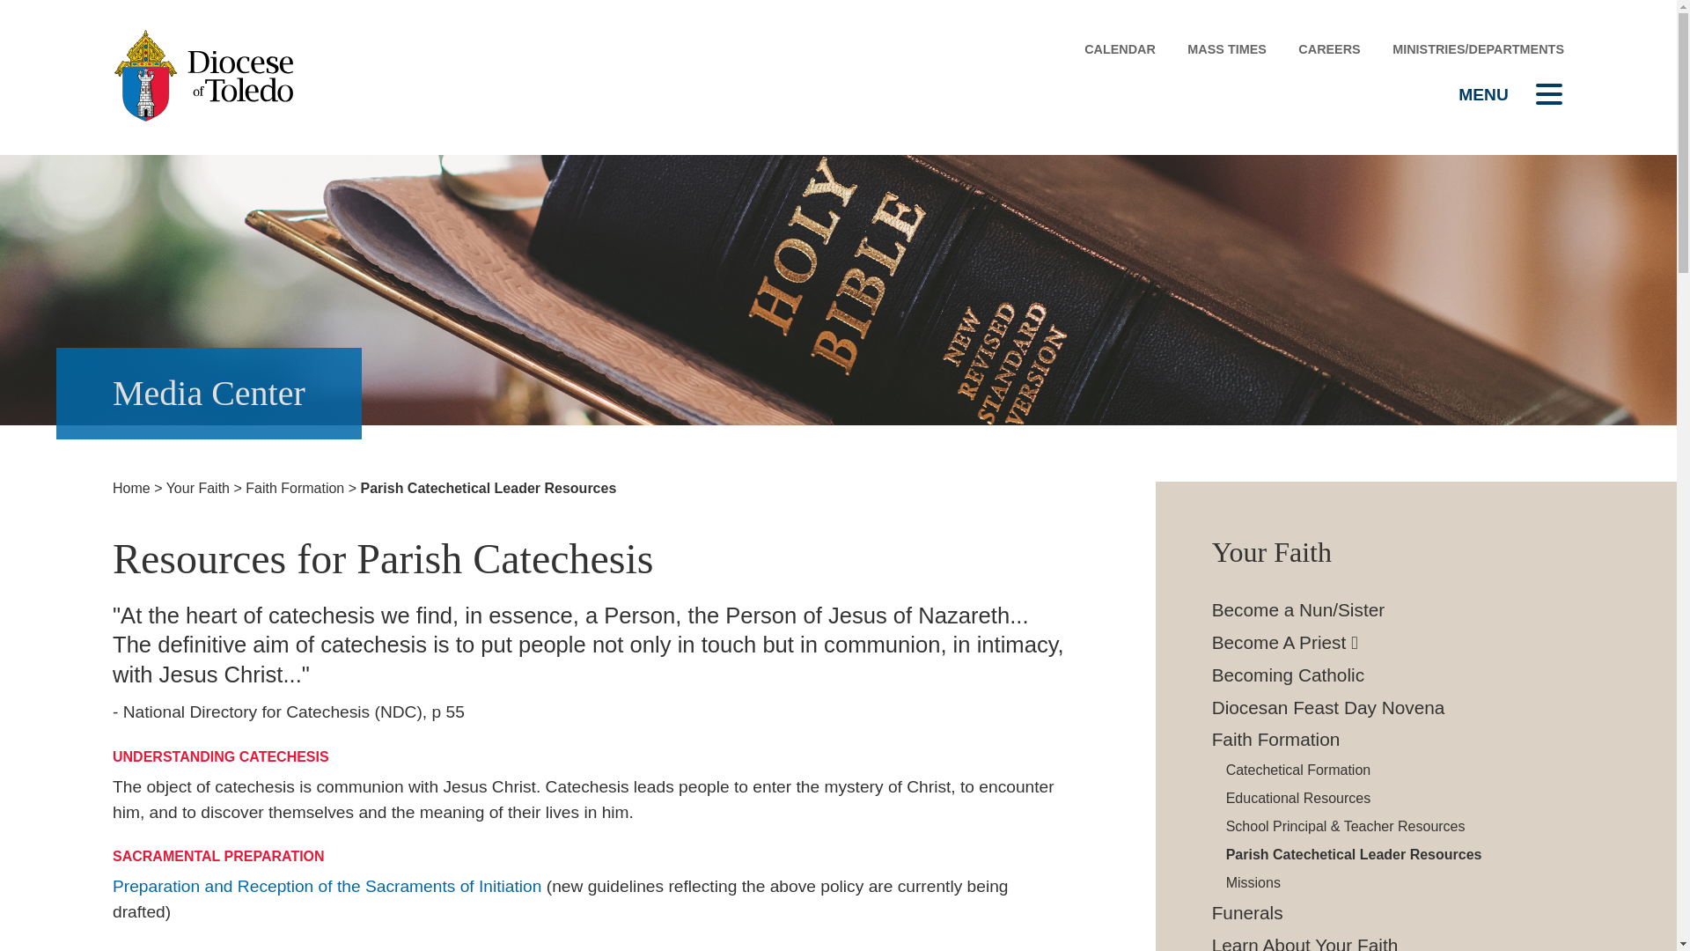  Describe the element at coordinates (1227, 48) in the screenshot. I see `MASS TIMES` at that location.